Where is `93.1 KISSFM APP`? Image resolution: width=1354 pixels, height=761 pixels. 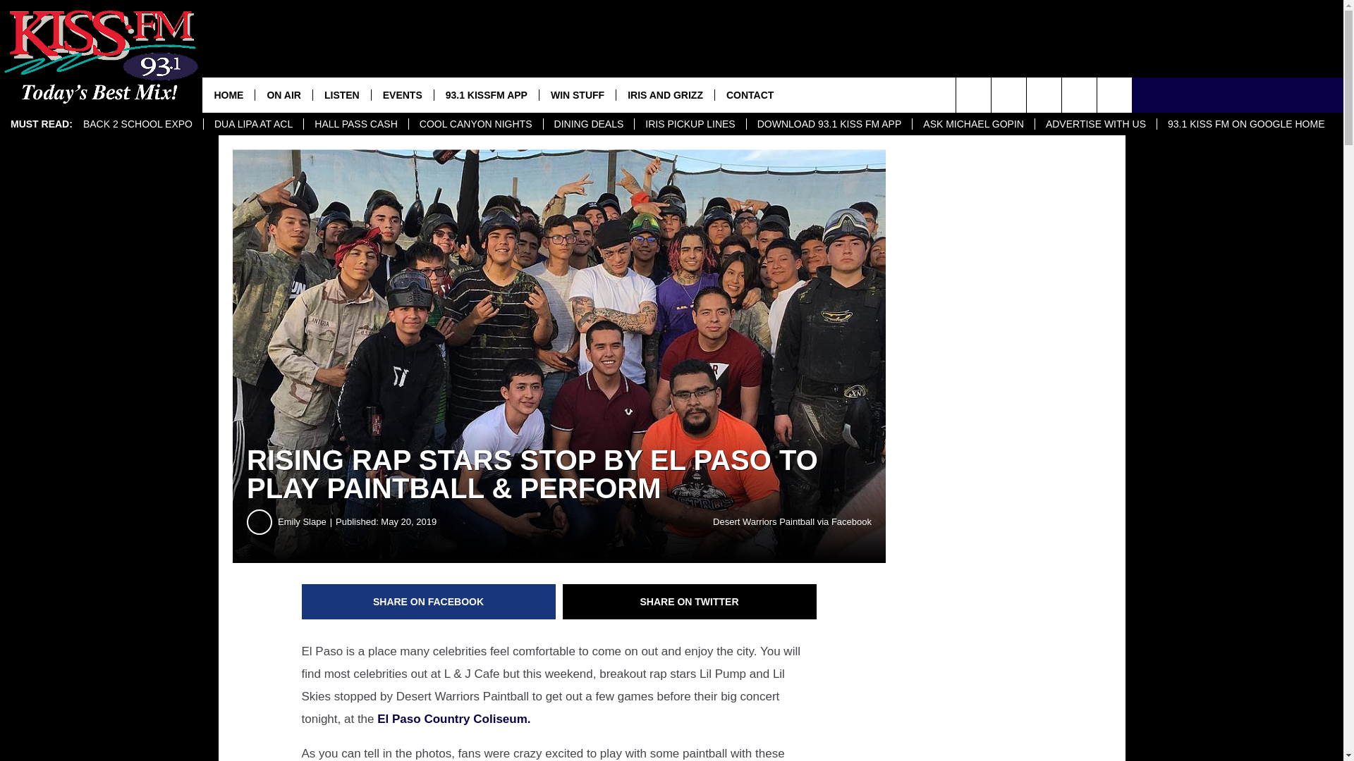 93.1 KISSFM APP is located at coordinates (486, 94).